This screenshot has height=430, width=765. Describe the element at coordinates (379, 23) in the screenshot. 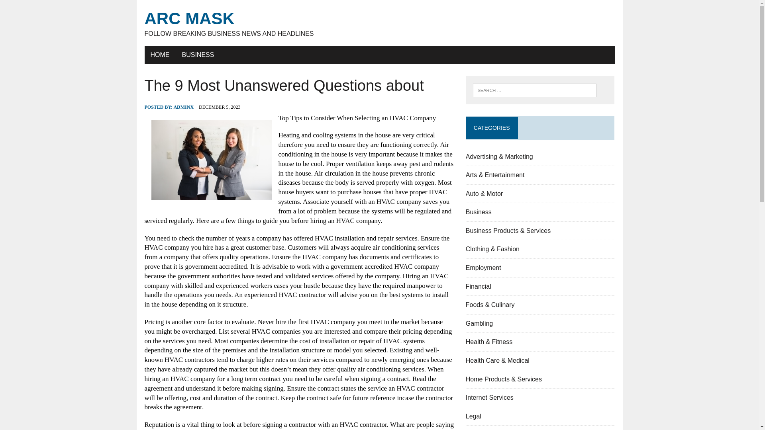

I see `Arc Mask` at that location.